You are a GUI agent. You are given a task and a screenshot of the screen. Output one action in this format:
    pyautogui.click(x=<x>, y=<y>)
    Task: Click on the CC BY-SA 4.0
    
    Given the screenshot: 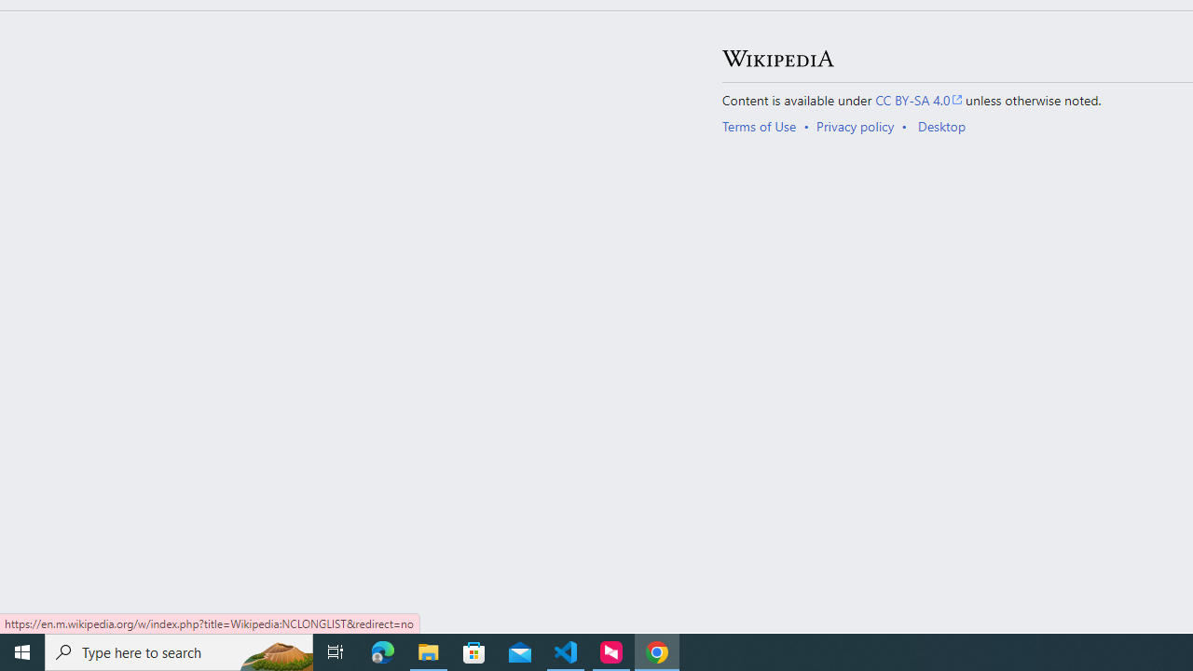 What is the action you would take?
    pyautogui.click(x=919, y=99)
    